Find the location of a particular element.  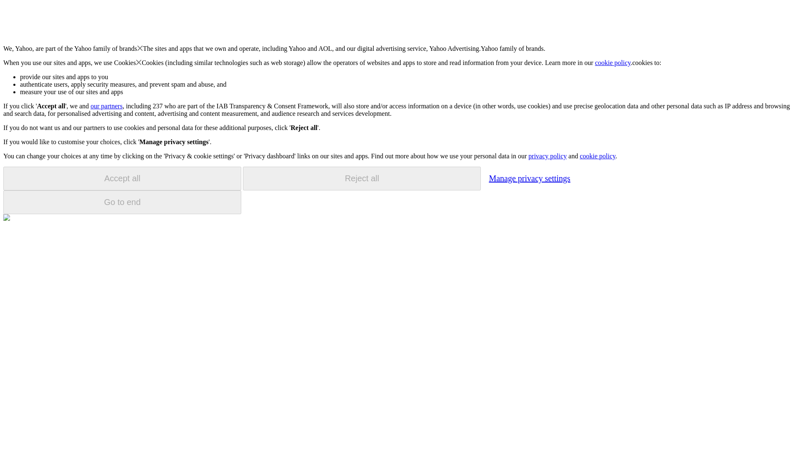

Go to end is located at coordinates (122, 202).